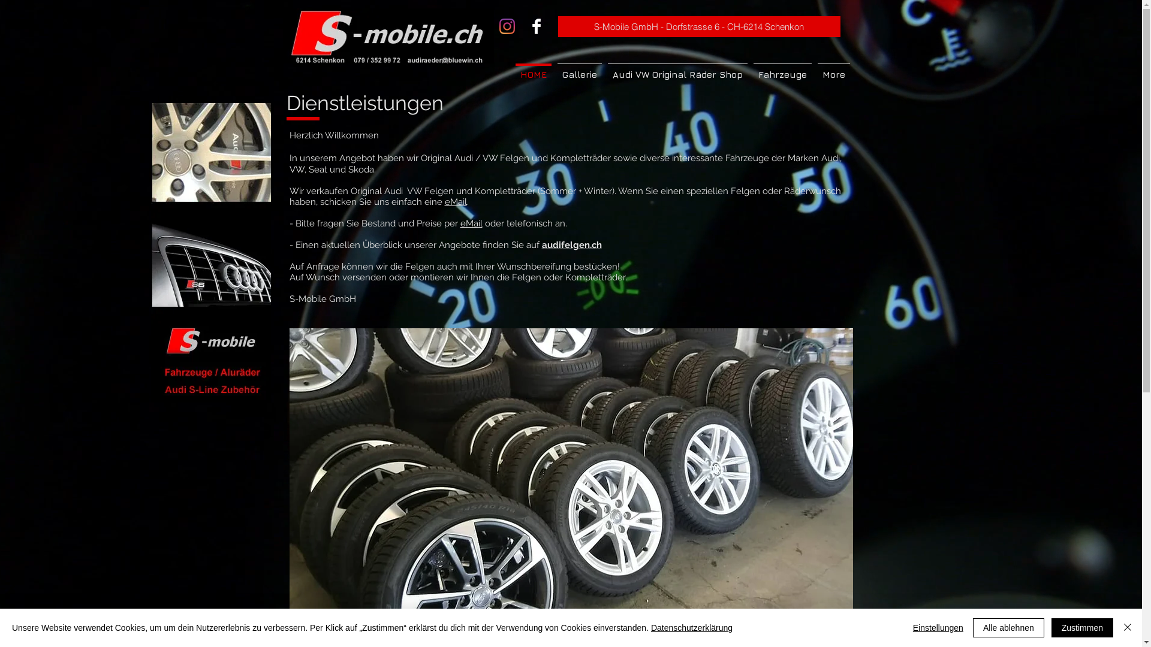 The image size is (1151, 647). Describe the element at coordinates (572, 245) in the screenshot. I see `audifelgen.ch` at that location.